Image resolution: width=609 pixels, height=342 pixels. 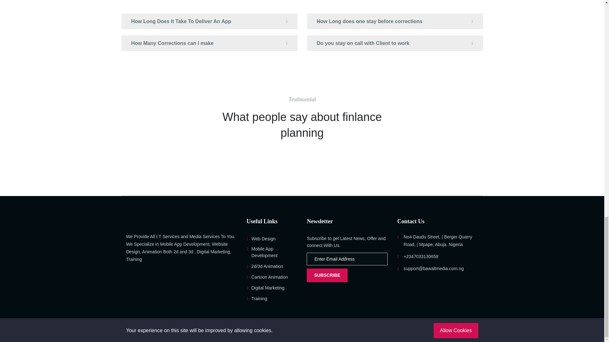 What do you see at coordinates (261, 239) in the screenshot?
I see `Web Design` at bounding box center [261, 239].